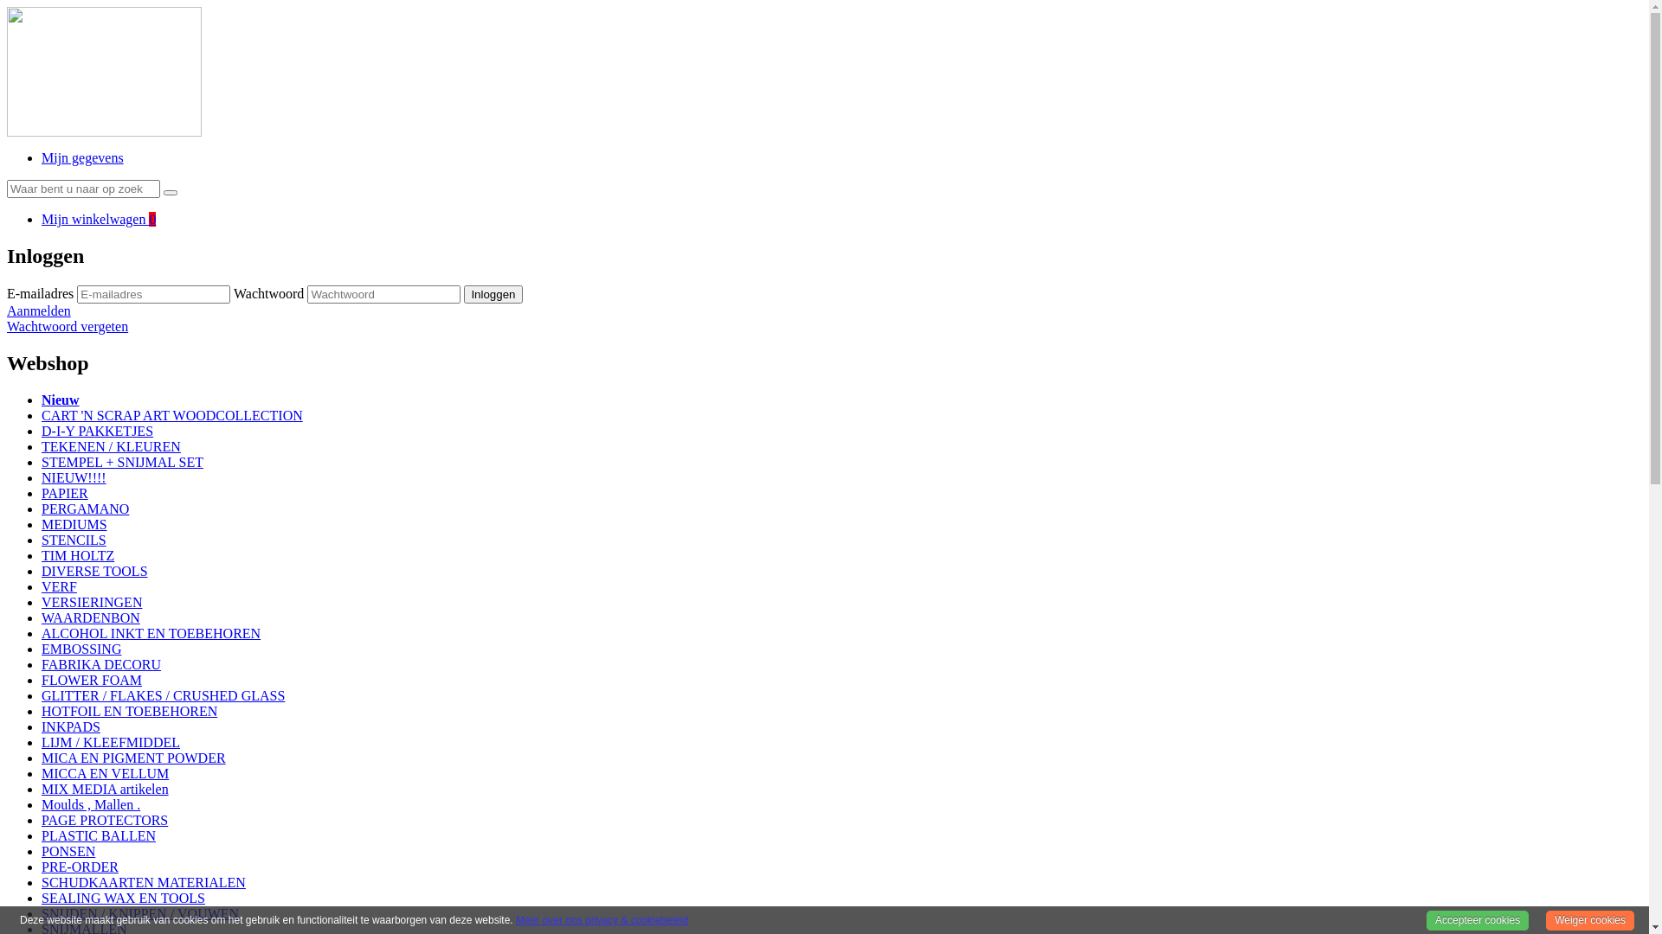  Describe the element at coordinates (111, 446) in the screenshot. I see `TEKENEN / KLEUREN` at that location.